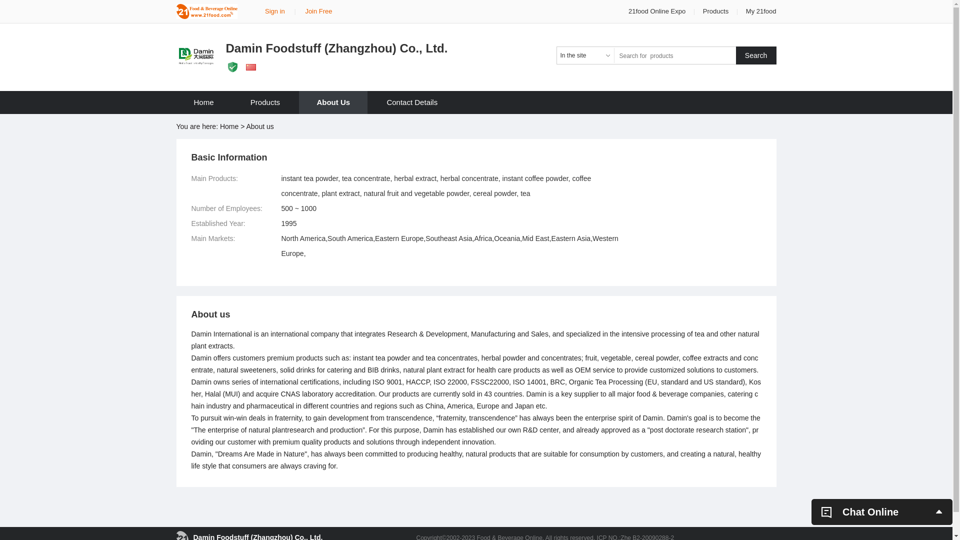 The height and width of the screenshot is (540, 960). I want to click on Join Free, so click(318, 11).